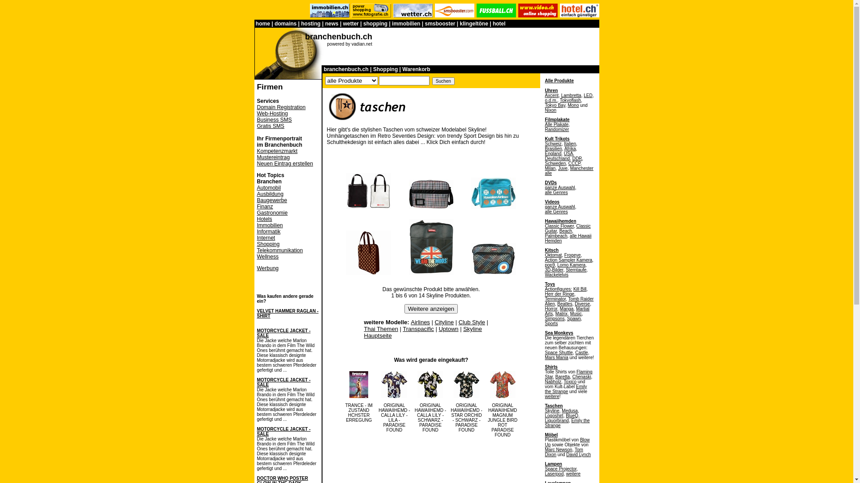  I want to click on England, so click(553, 154).